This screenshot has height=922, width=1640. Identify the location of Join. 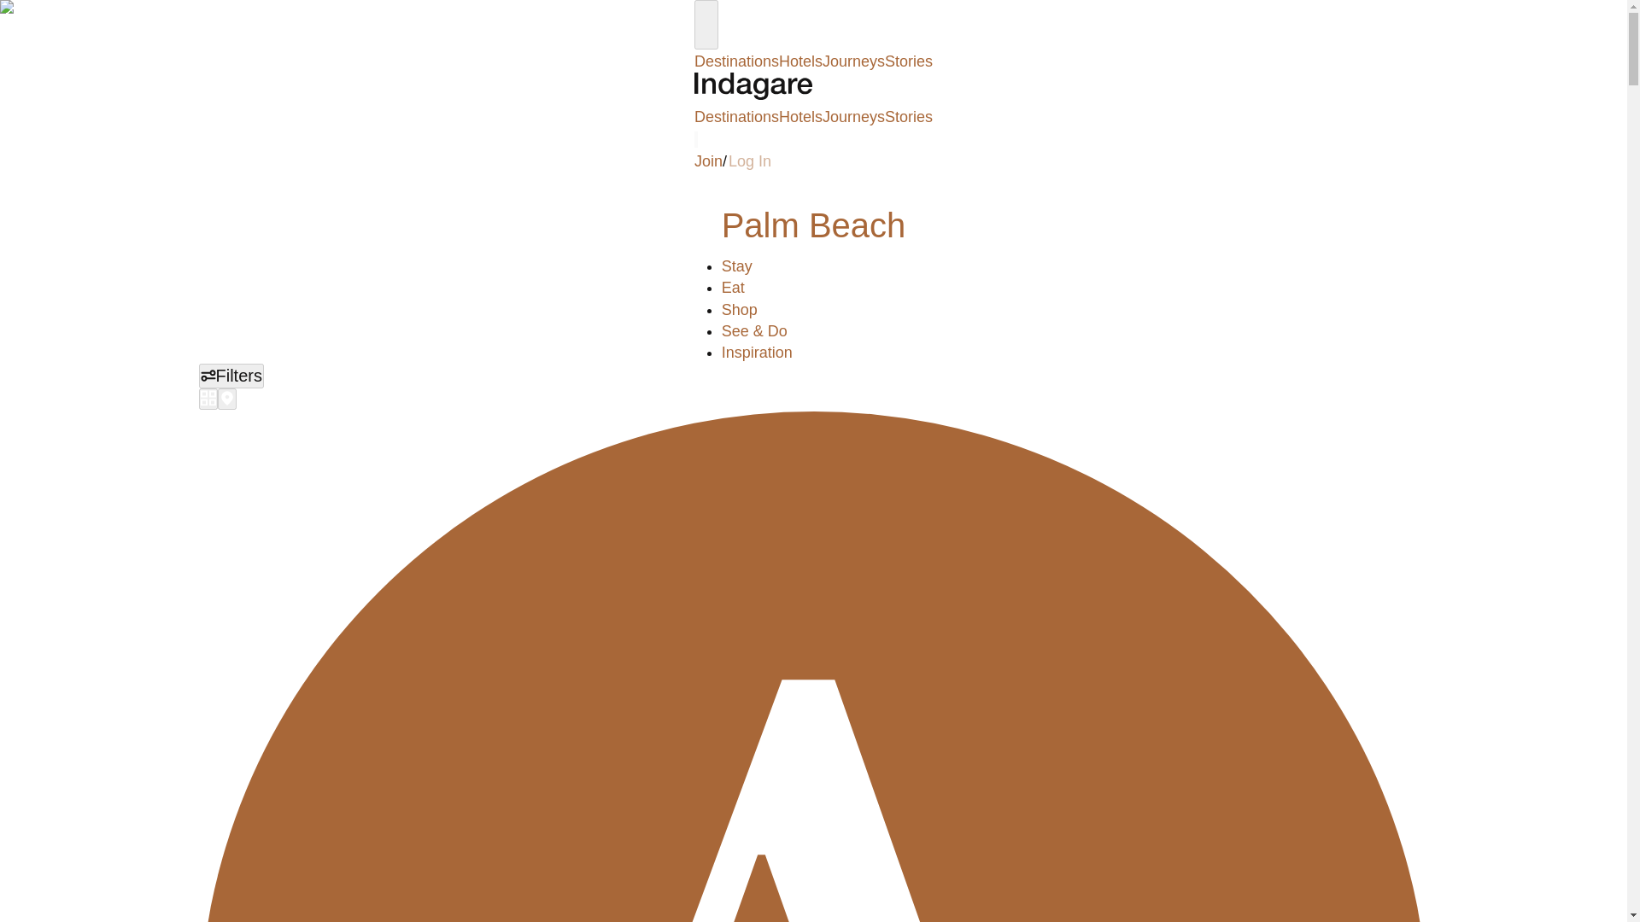
(708, 160).